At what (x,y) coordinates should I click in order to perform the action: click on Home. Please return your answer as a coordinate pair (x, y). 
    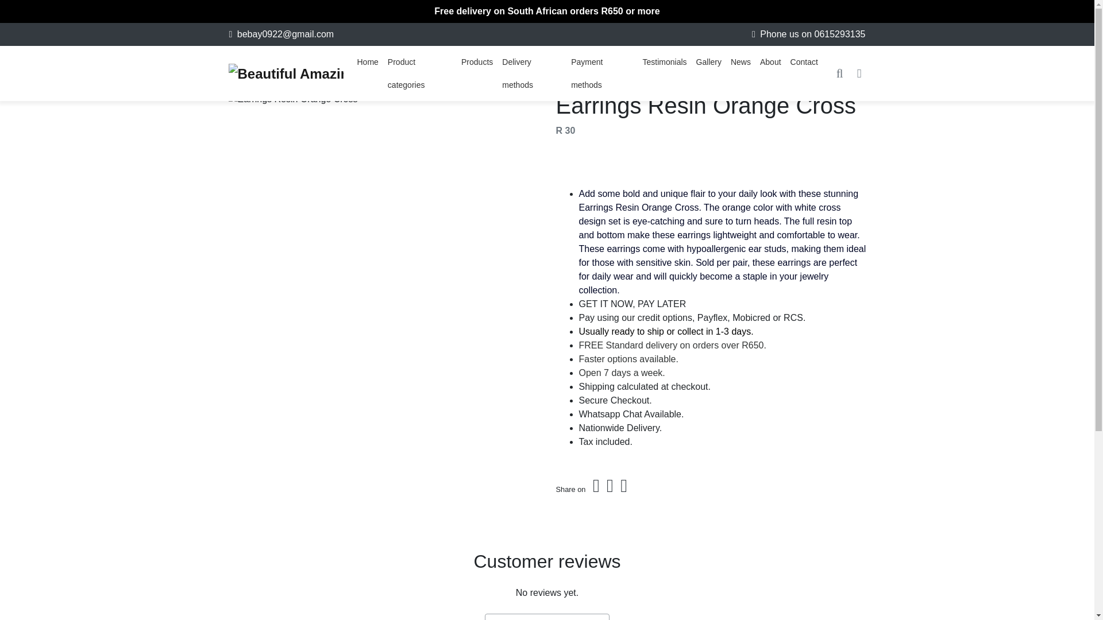
    Looking at the image, I should click on (368, 62).